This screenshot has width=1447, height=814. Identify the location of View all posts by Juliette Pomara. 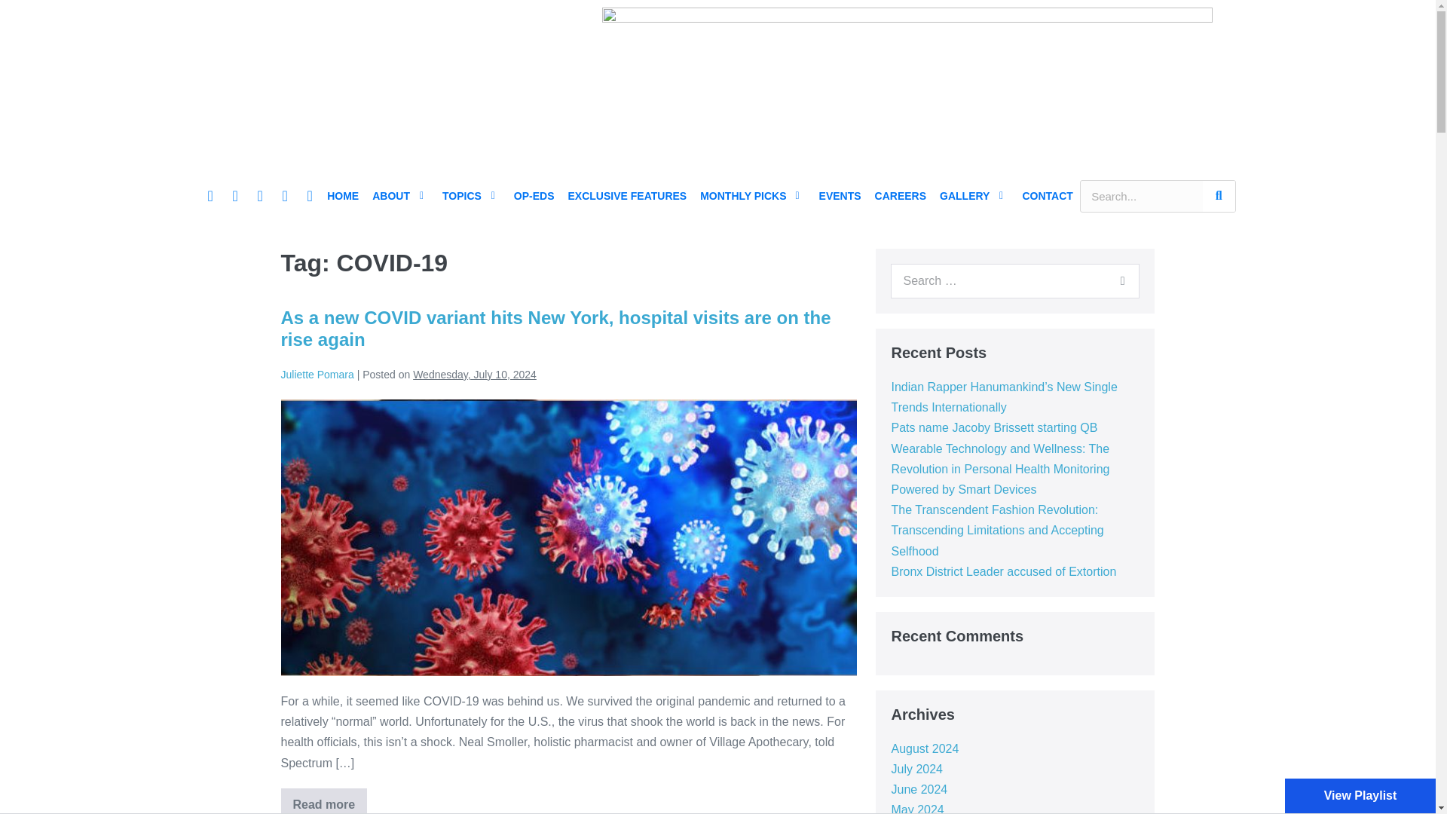
(317, 375).